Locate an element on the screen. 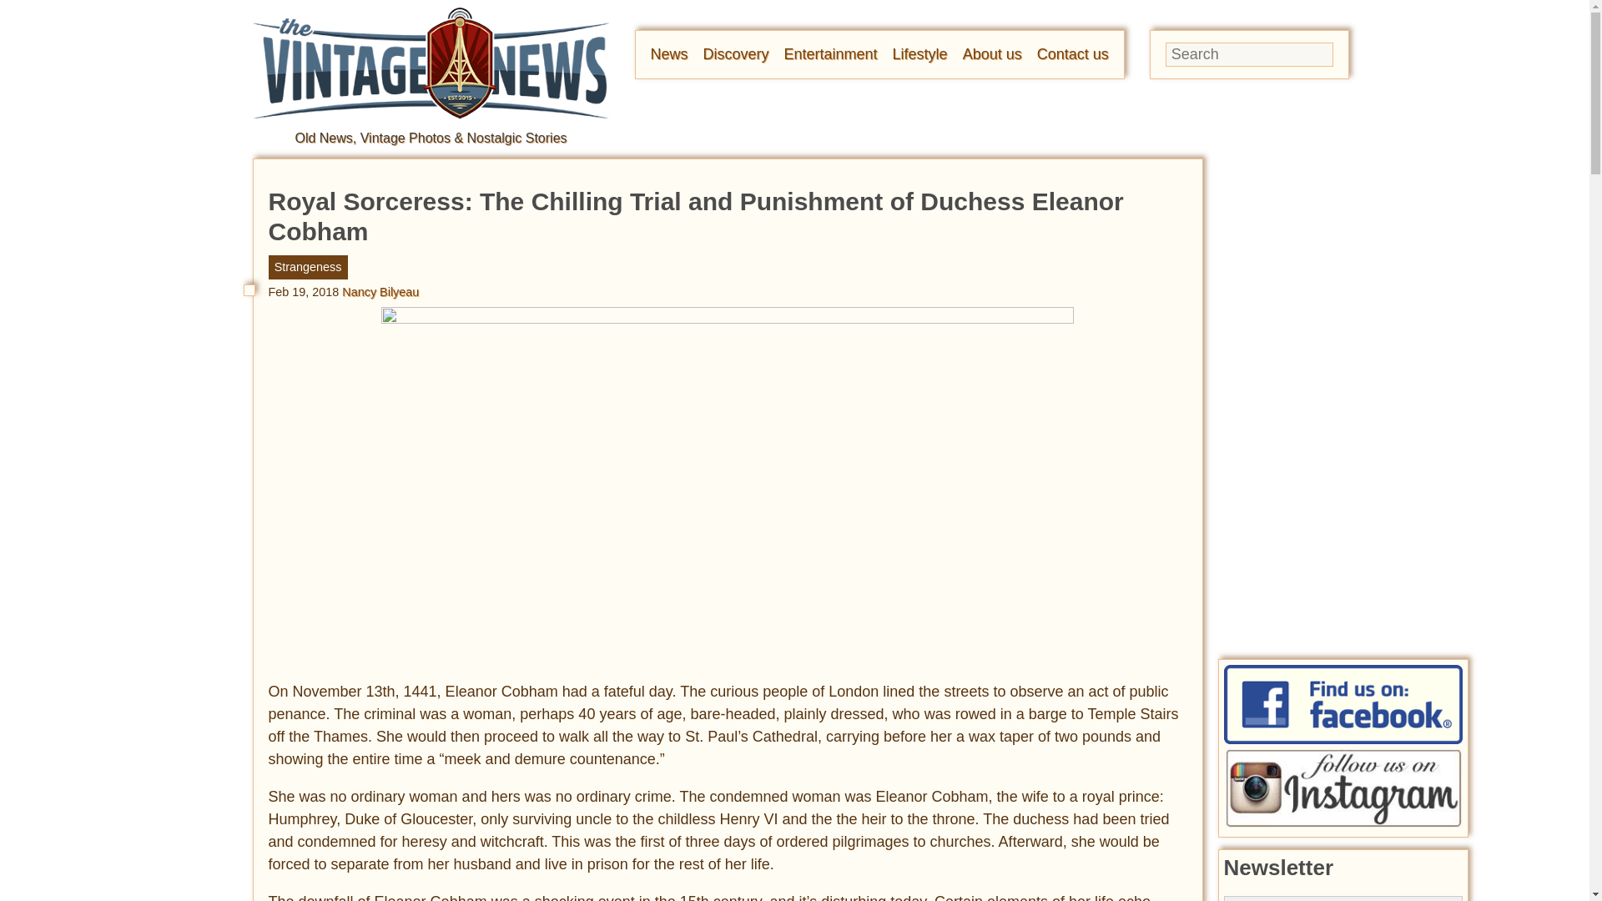 Image resolution: width=1602 pixels, height=901 pixels. About us is located at coordinates (991, 53).